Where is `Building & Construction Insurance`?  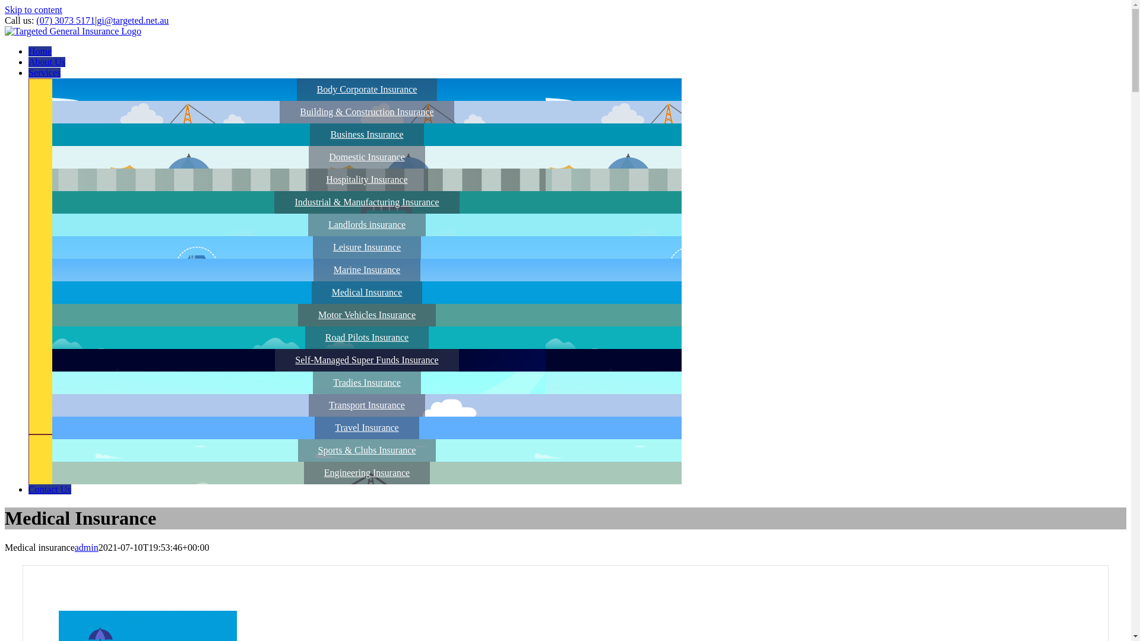
Building & Construction Insurance is located at coordinates (366, 112).